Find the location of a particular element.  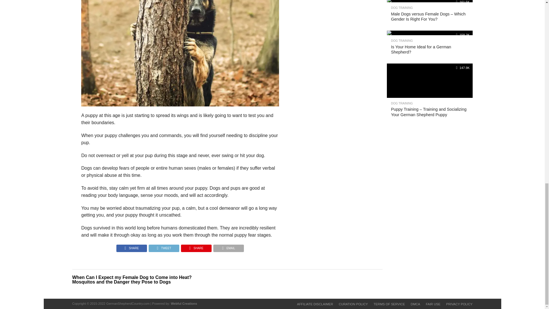

SHARE is located at coordinates (196, 247).